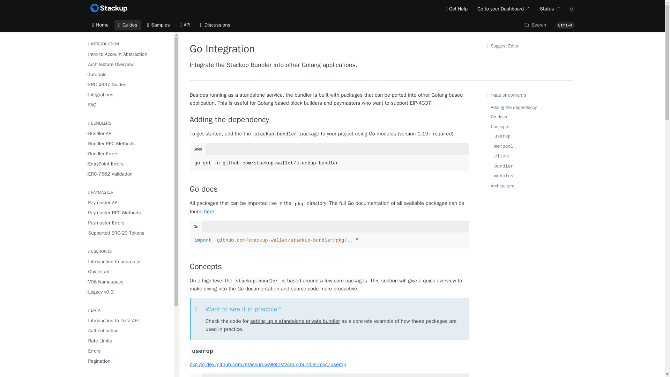  Describe the element at coordinates (128, 74) in the screenshot. I see `Tutorials` at that location.